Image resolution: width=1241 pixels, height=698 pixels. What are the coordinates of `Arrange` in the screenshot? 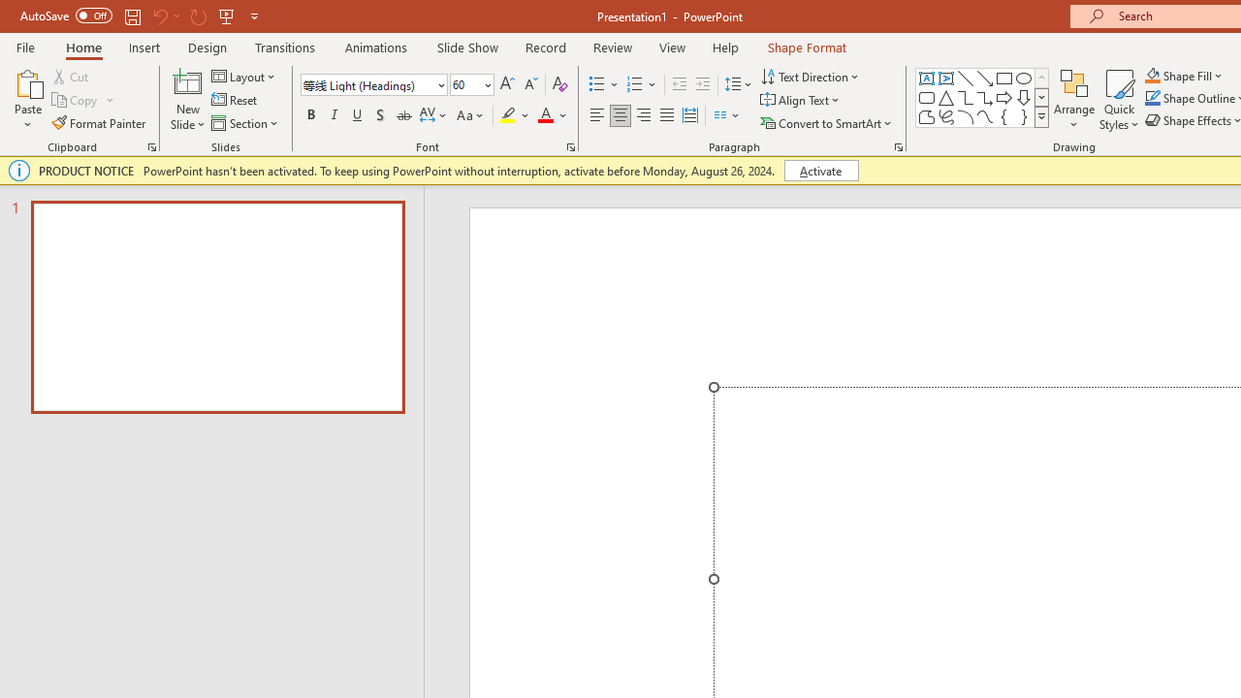 It's located at (1074, 99).